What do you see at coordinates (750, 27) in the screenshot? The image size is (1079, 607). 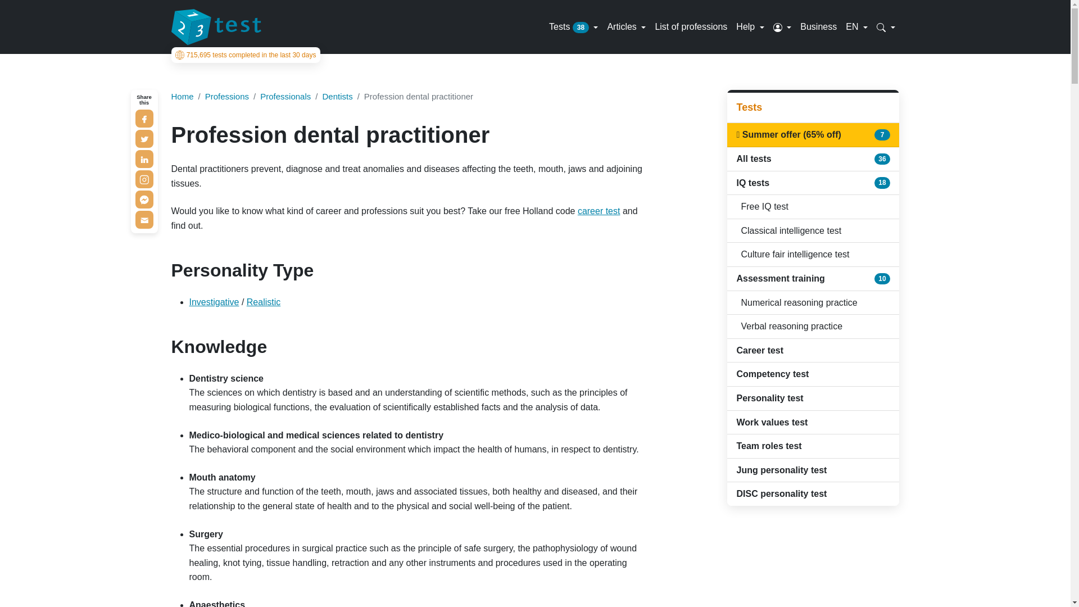 I see `Help` at bounding box center [750, 27].